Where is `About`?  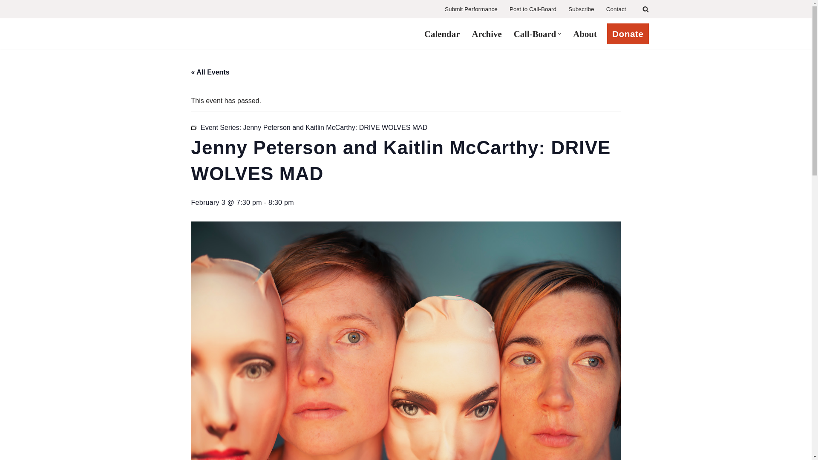
About is located at coordinates (585, 33).